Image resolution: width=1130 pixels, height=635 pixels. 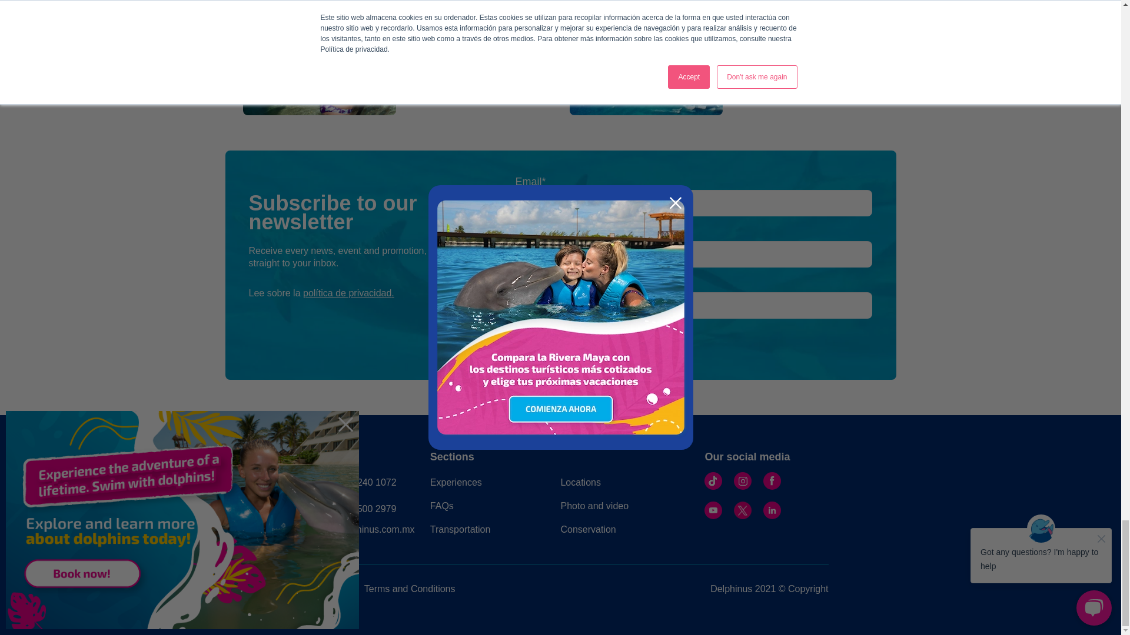 What do you see at coordinates (463, 26) in the screenshot?
I see `5 Tips for Swimming with Dolphins For the First Time` at bounding box center [463, 26].